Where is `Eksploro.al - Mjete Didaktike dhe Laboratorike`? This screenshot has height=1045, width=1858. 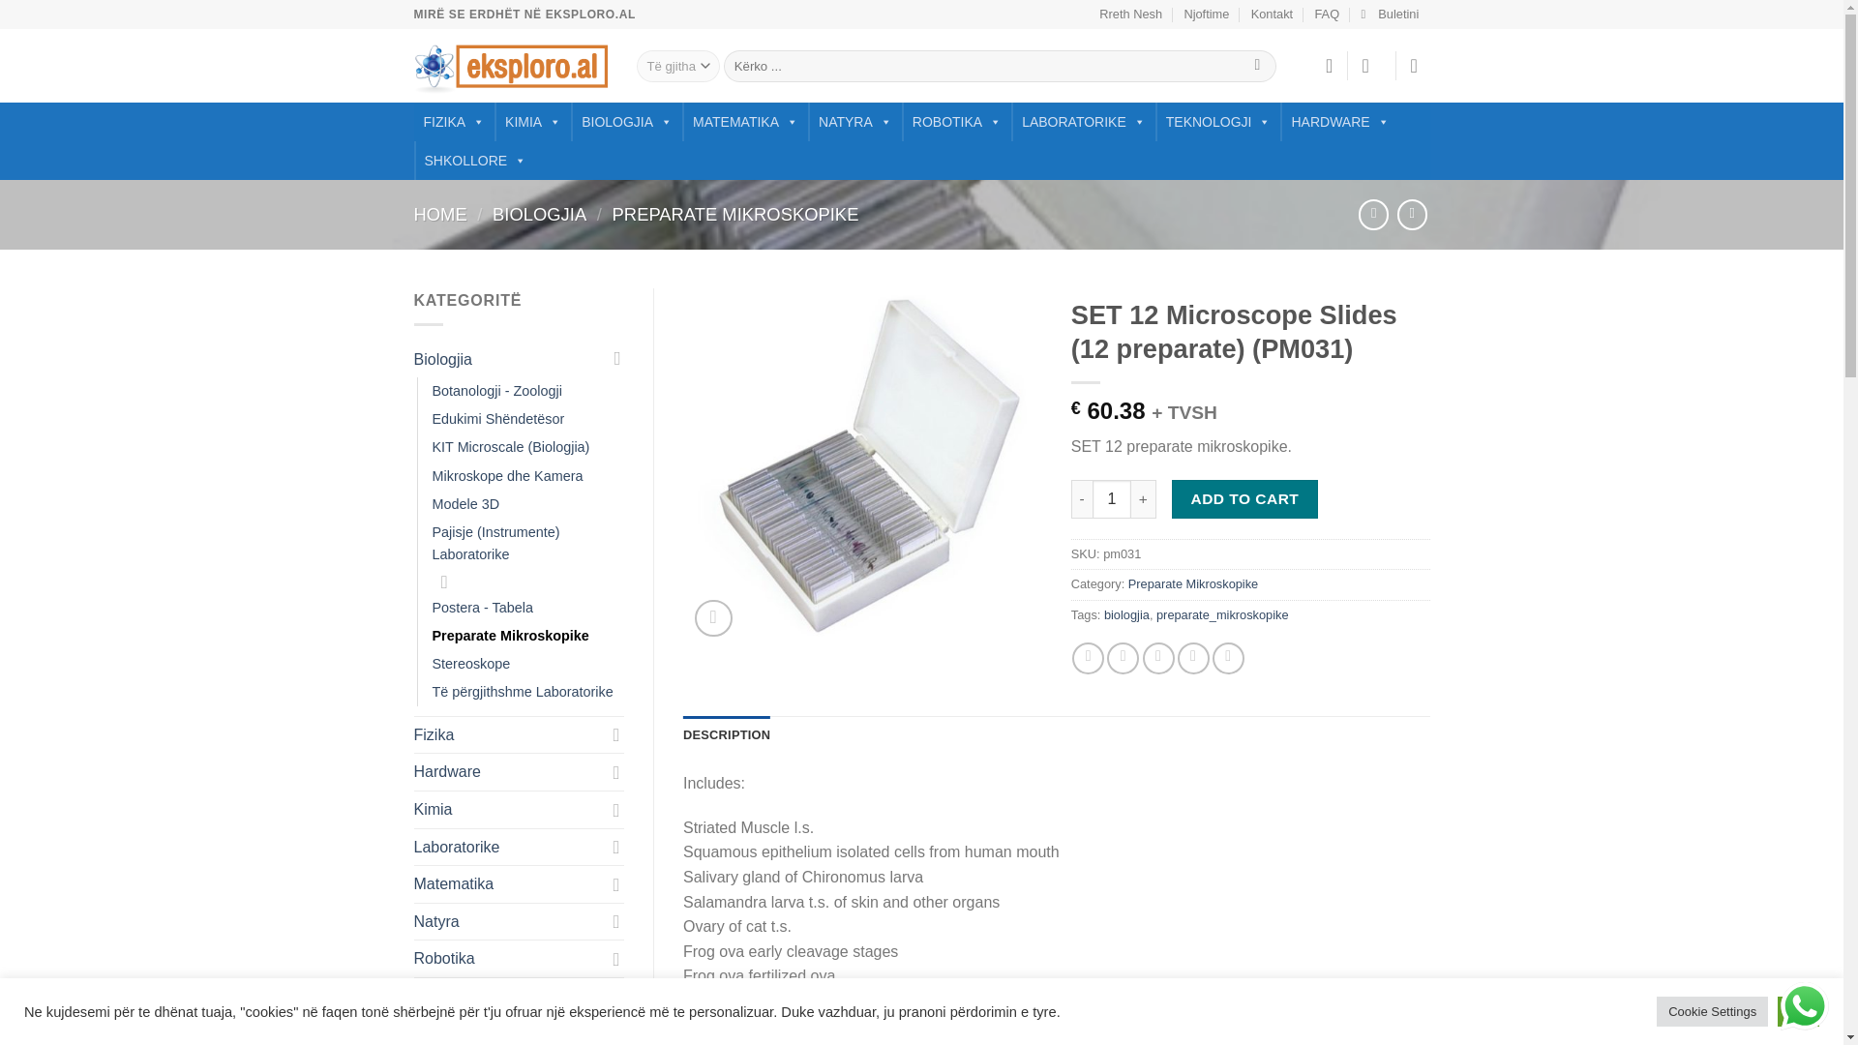 Eksploro.al - Mjete Didaktike dhe Laboratorike is located at coordinates (511, 66).